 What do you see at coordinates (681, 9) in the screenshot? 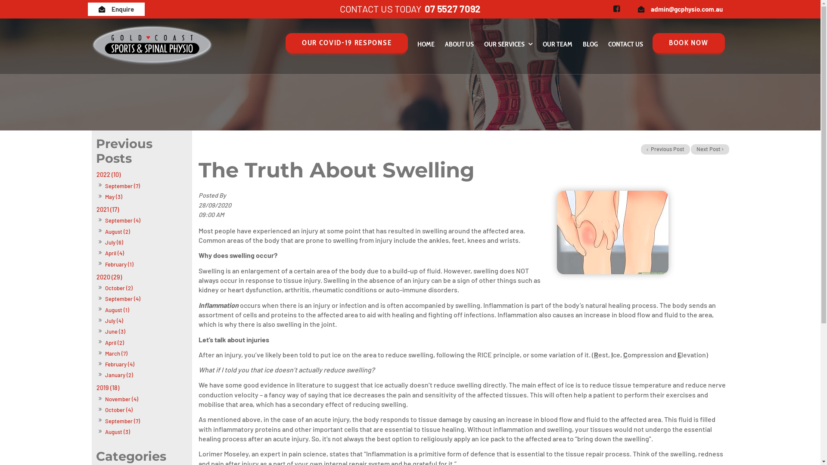
I see `admin@gcphysio.com.au` at bounding box center [681, 9].